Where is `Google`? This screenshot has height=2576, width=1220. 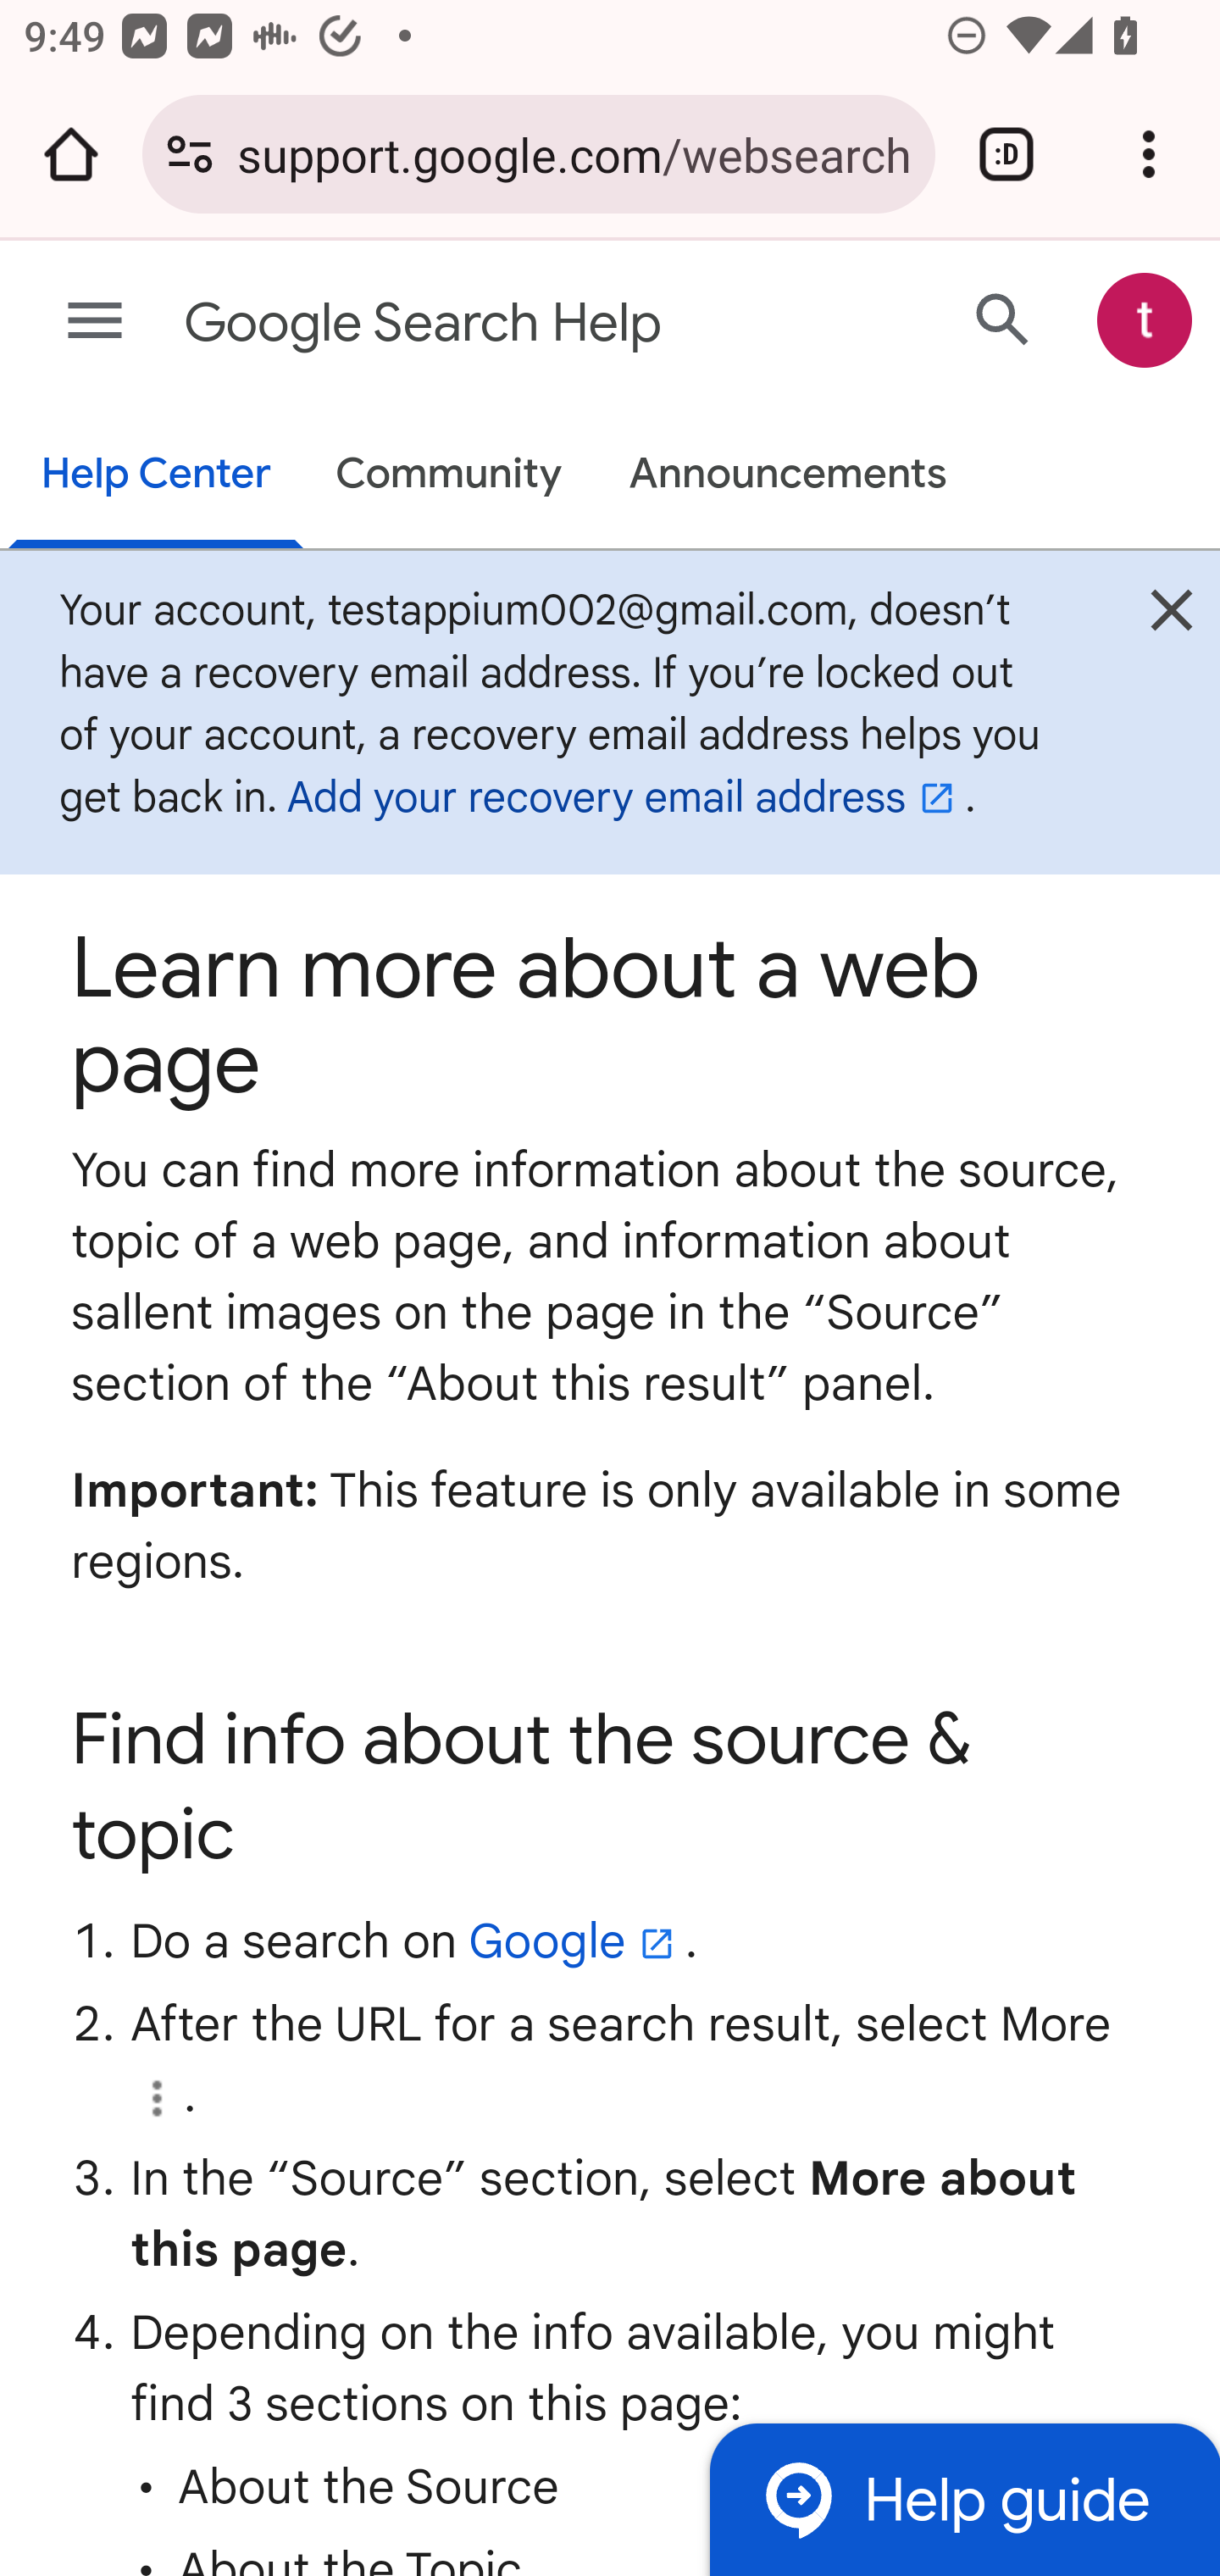 Google is located at coordinates (578, 1939).